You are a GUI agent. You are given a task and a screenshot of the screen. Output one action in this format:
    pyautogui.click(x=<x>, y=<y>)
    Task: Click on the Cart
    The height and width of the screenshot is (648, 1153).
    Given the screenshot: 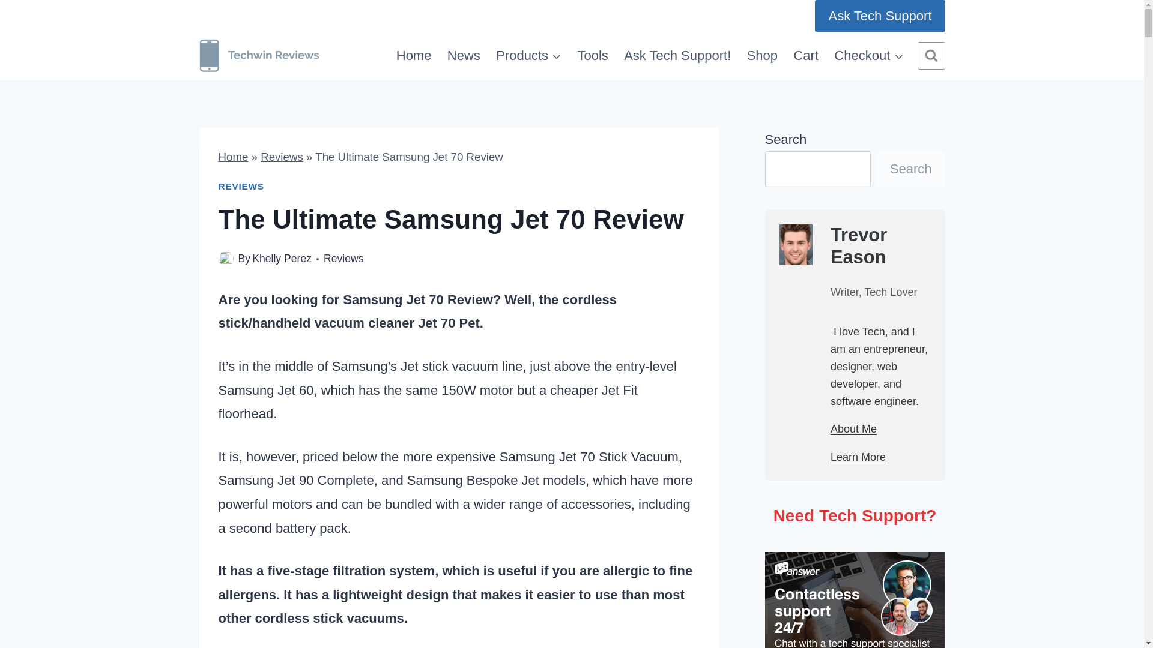 What is the action you would take?
    pyautogui.click(x=806, y=56)
    